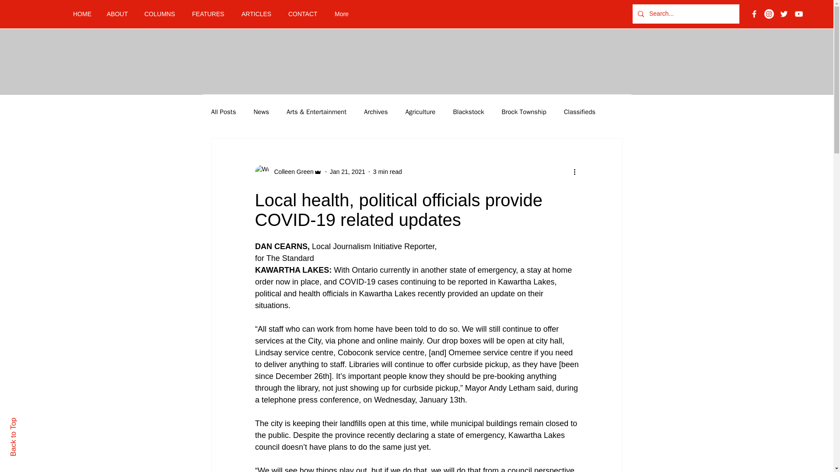 The height and width of the screenshot is (472, 840). I want to click on 3 min read, so click(388, 171).